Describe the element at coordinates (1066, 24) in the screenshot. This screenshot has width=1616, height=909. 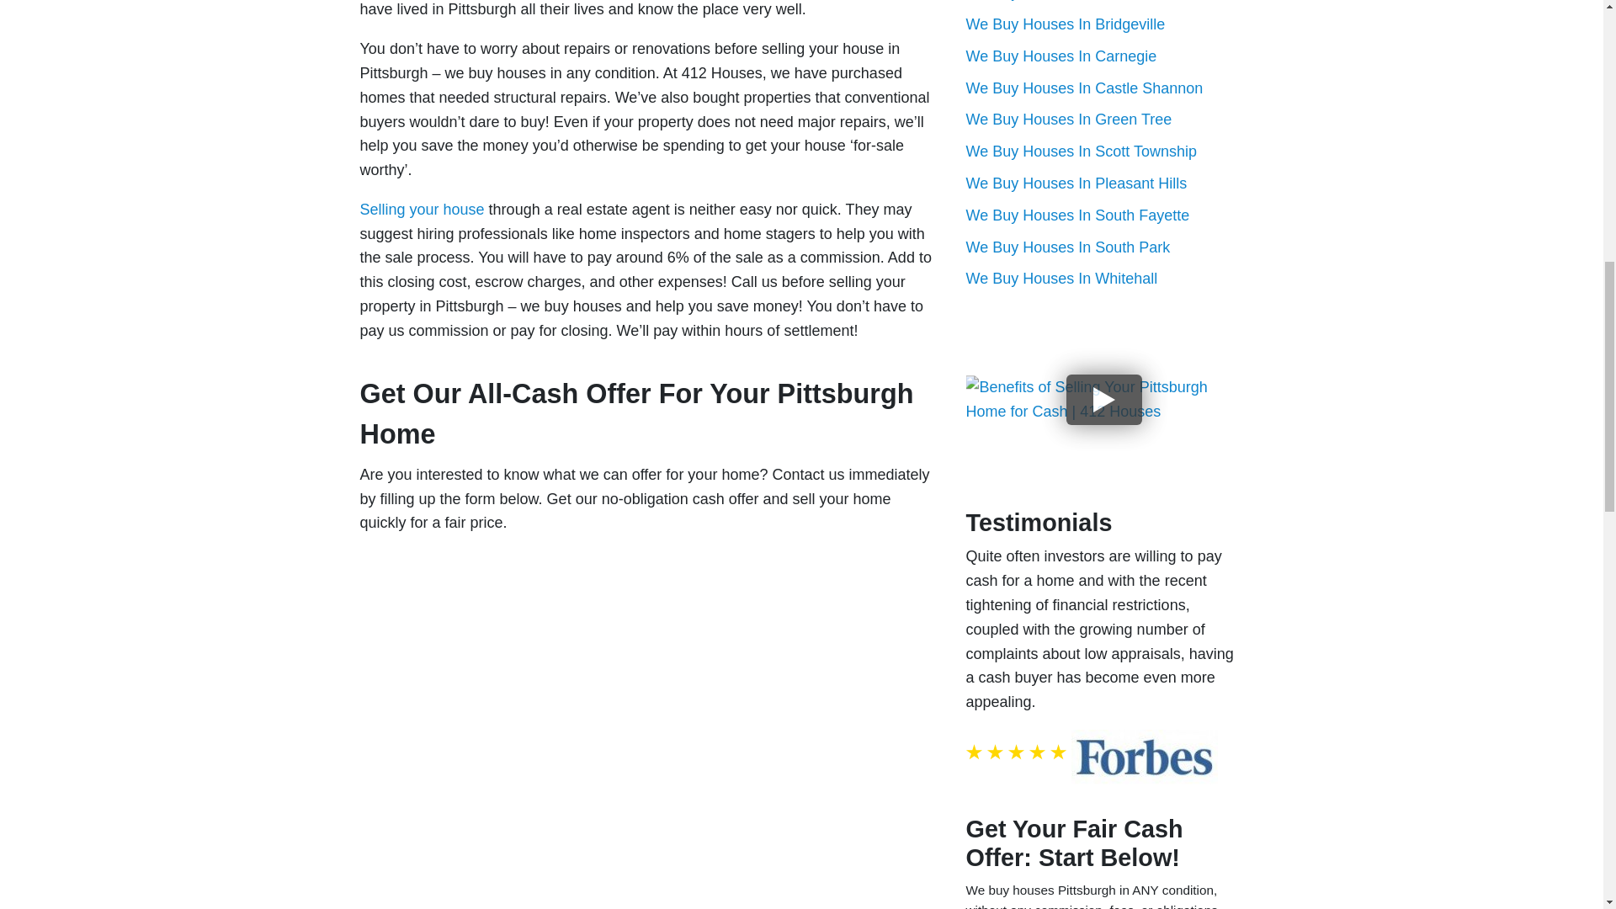
I see `We Buy Houses In Bridgeville` at that location.